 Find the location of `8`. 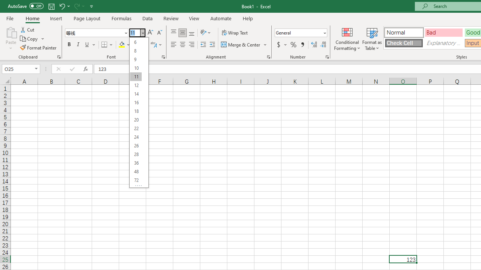

8 is located at coordinates (136, 50).